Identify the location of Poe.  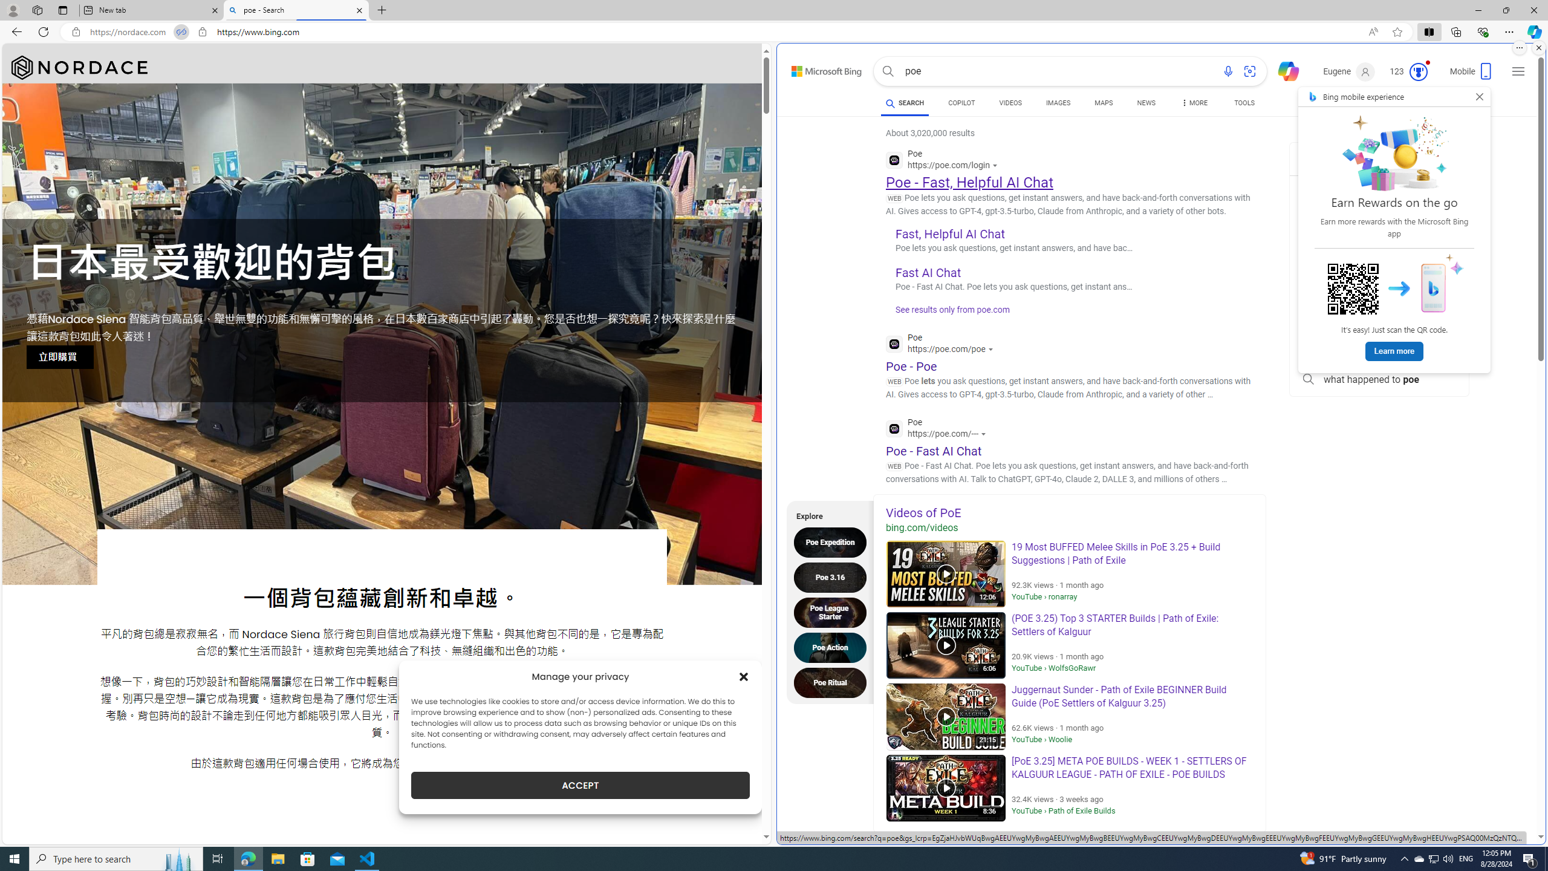
(938, 429).